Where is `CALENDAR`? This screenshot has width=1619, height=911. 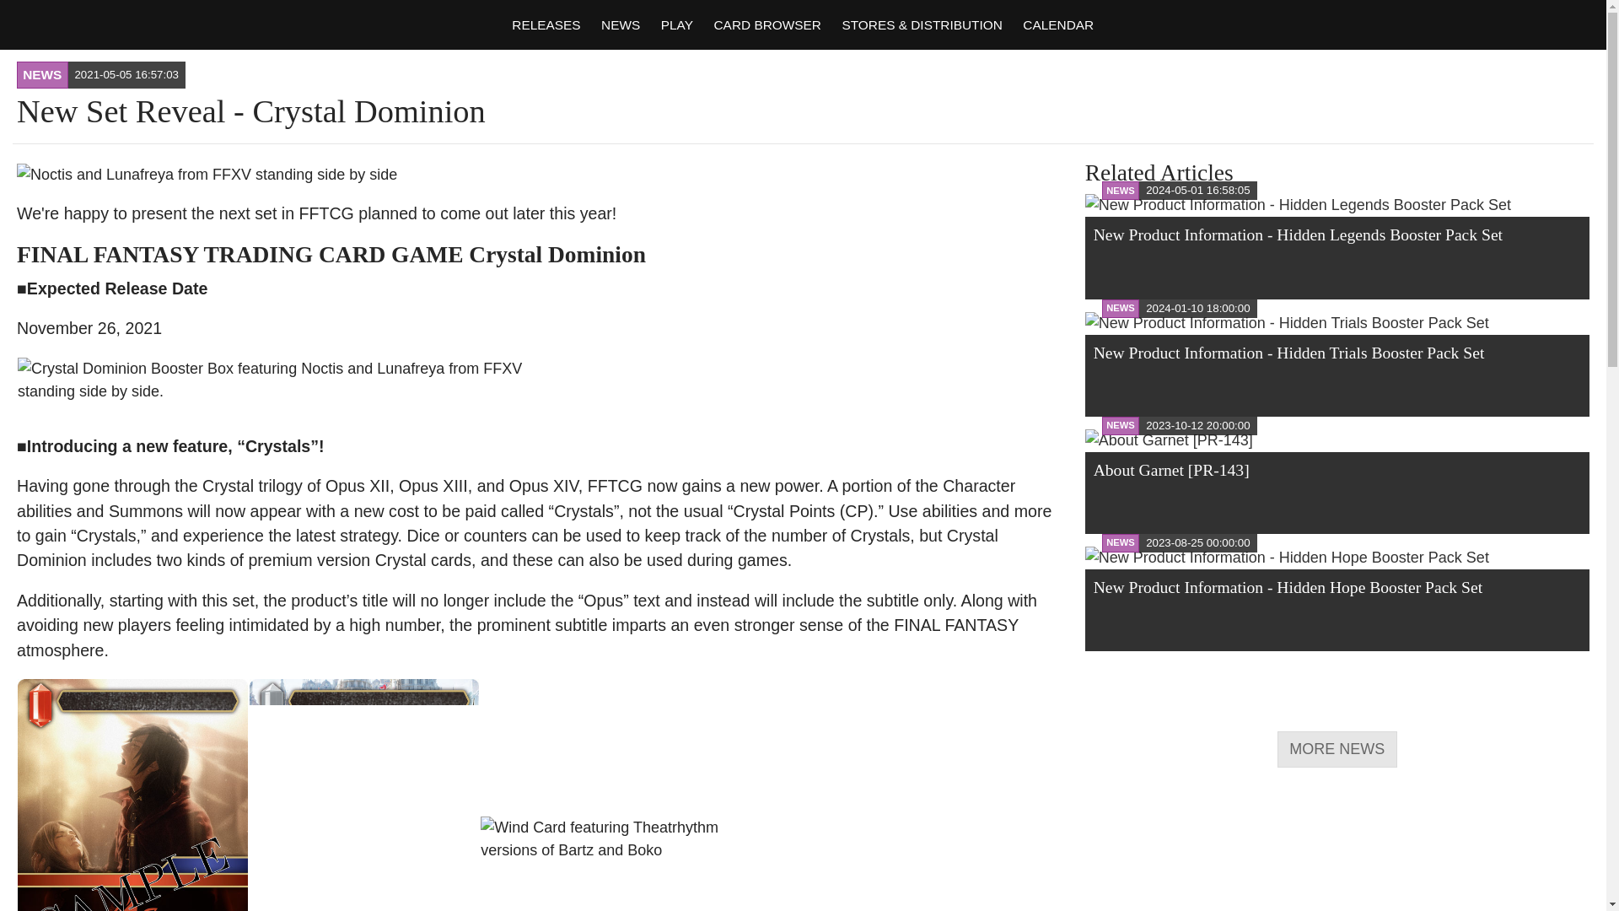
CALENDAR is located at coordinates (1057, 24).